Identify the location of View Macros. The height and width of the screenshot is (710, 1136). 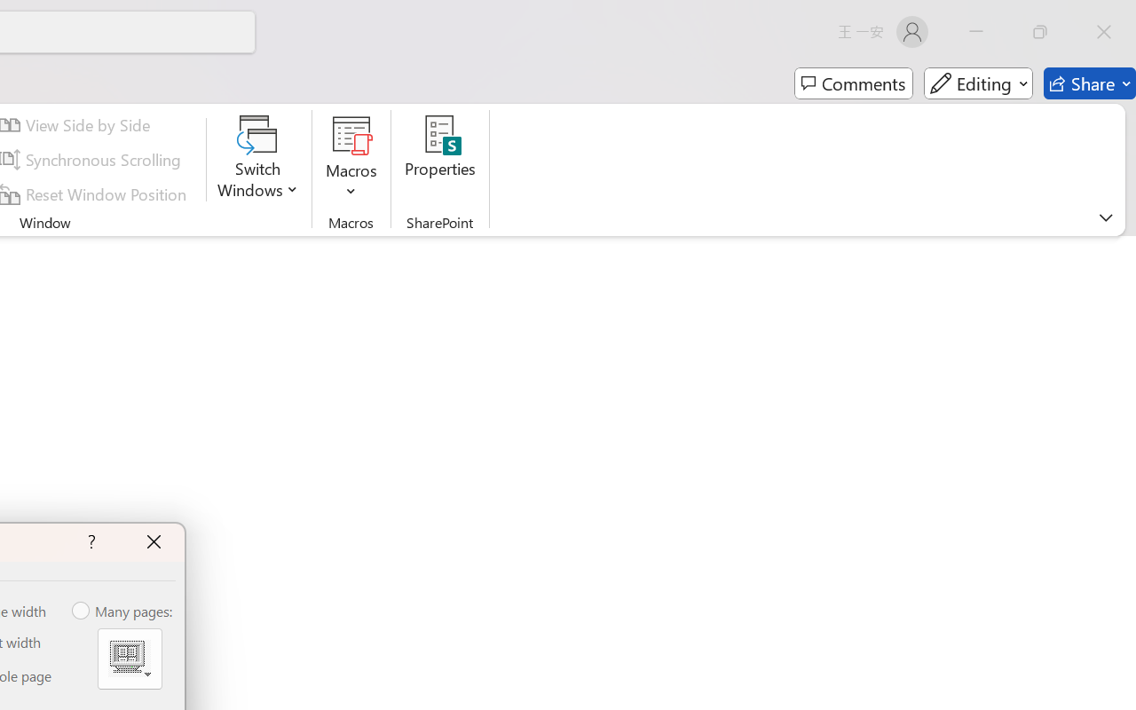
(351, 135).